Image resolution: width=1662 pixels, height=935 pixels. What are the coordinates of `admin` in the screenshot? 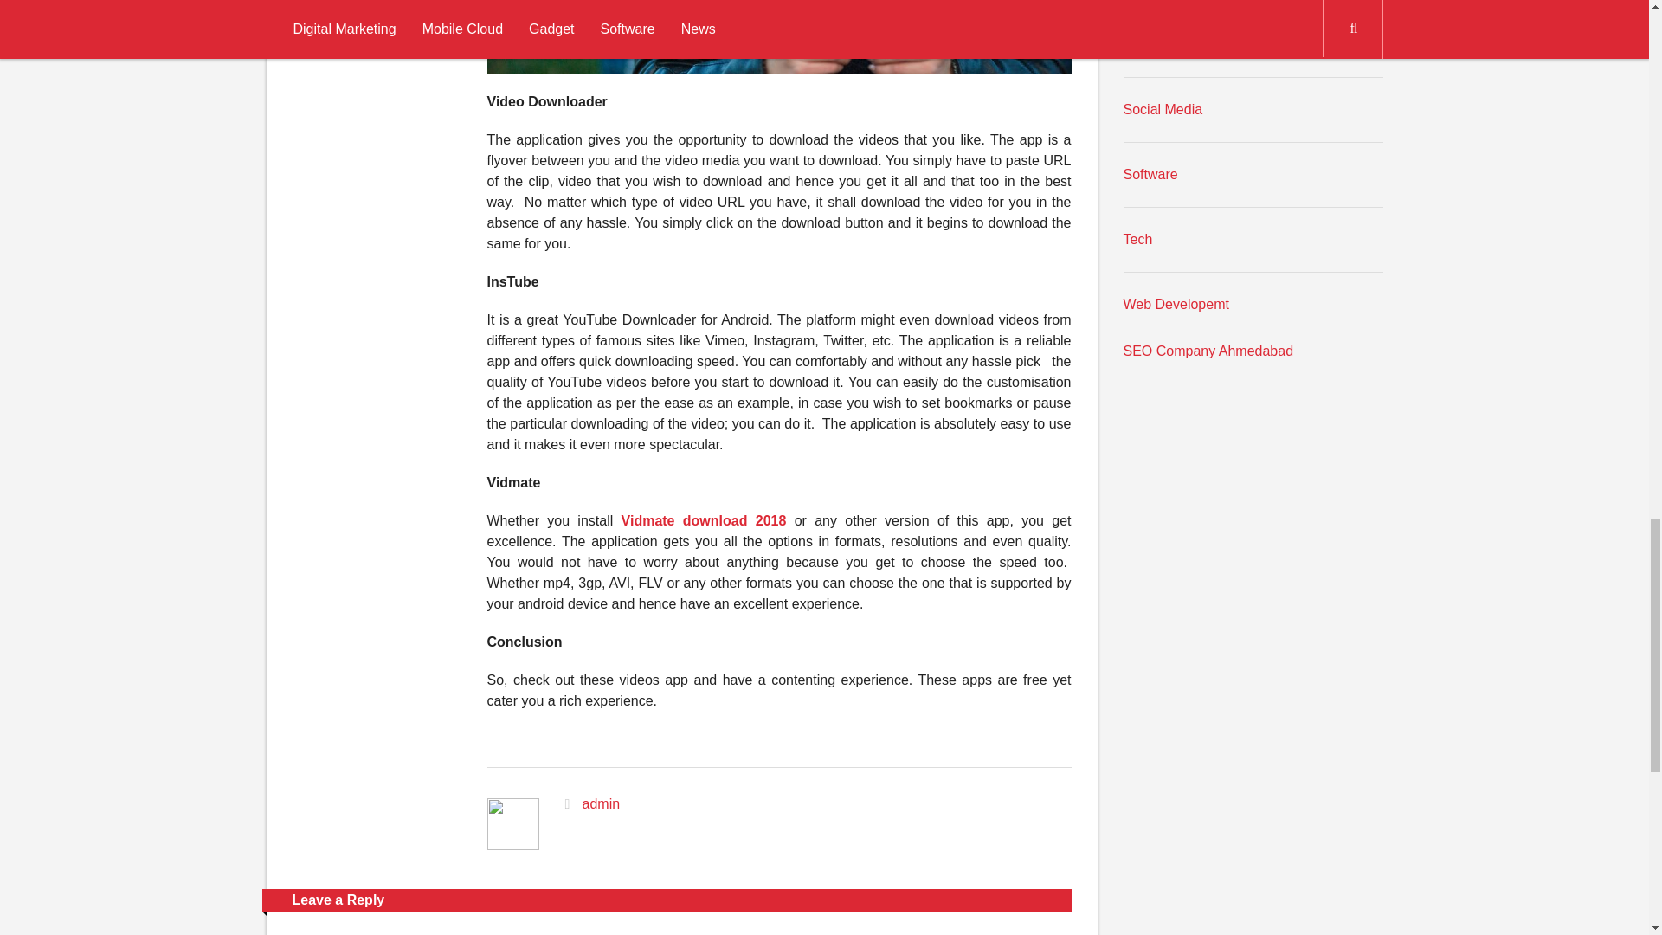 It's located at (601, 803).